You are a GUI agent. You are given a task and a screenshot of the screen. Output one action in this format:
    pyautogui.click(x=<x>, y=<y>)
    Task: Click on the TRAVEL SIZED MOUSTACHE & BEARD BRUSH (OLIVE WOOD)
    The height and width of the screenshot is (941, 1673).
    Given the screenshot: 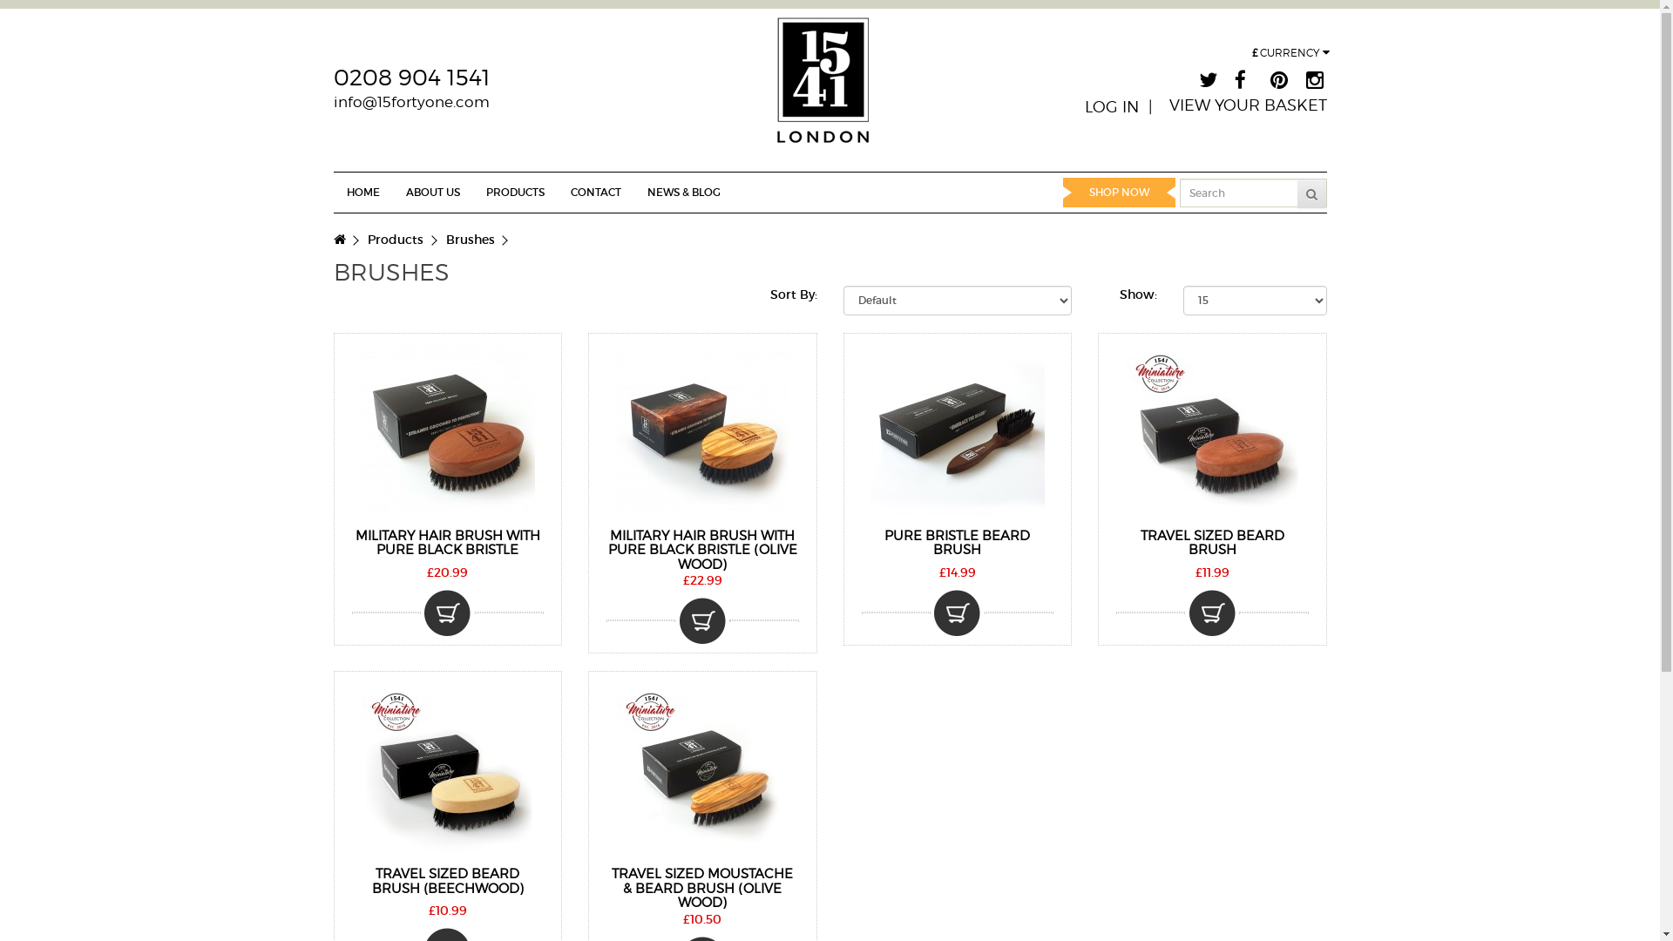 What is the action you would take?
    pyautogui.click(x=702, y=889)
    